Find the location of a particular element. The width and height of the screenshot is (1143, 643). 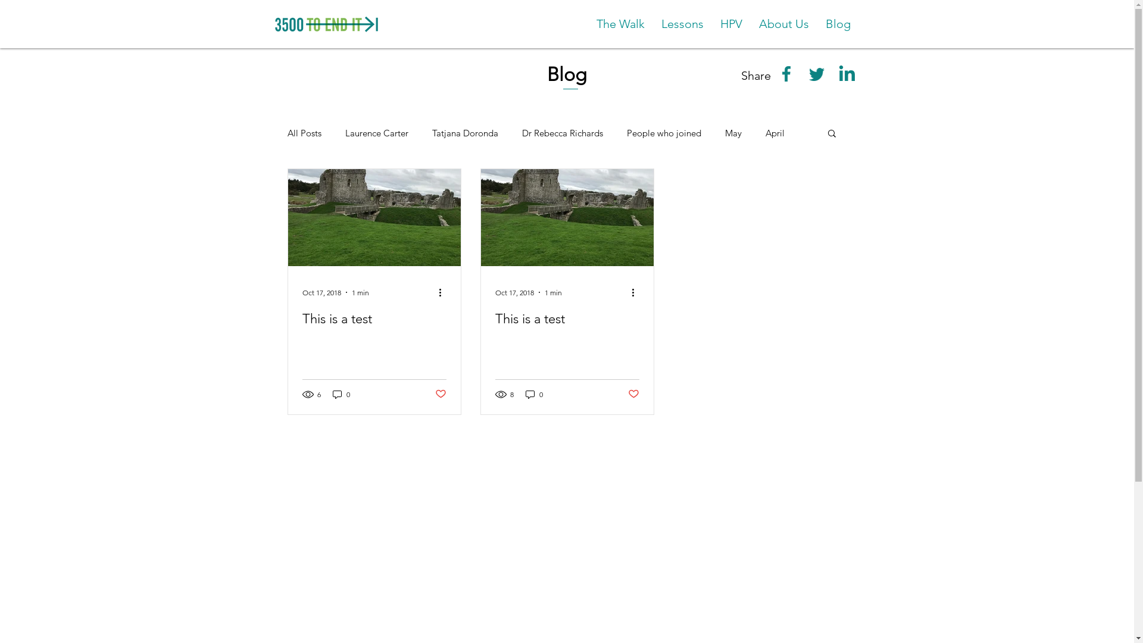

This is a test is located at coordinates (374, 319).